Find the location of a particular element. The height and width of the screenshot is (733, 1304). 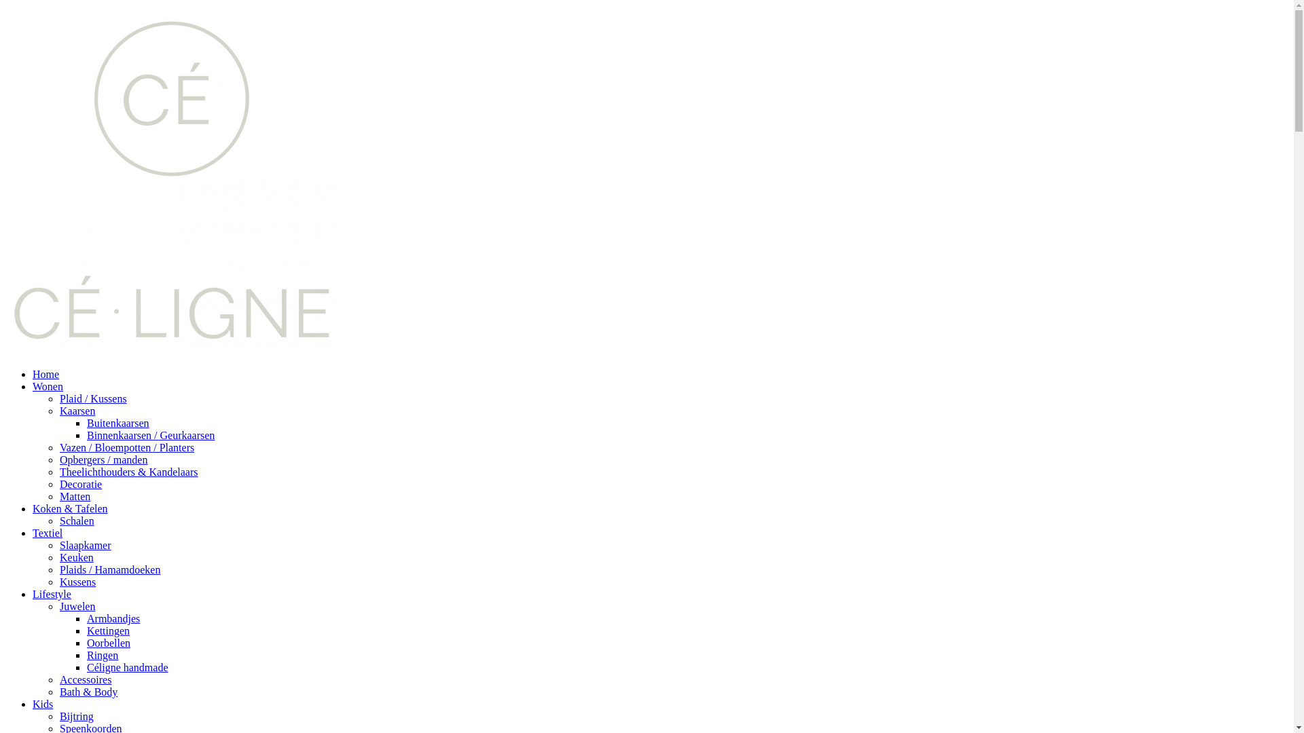

Buitenkaarsen is located at coordinates (118, 424).